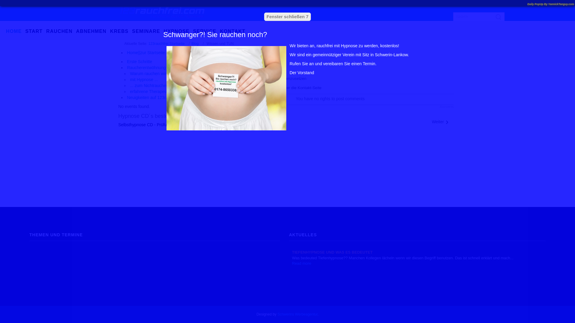 This screenshot has width=575, height=323. I want to click on SERVICE, so click(207, 32).